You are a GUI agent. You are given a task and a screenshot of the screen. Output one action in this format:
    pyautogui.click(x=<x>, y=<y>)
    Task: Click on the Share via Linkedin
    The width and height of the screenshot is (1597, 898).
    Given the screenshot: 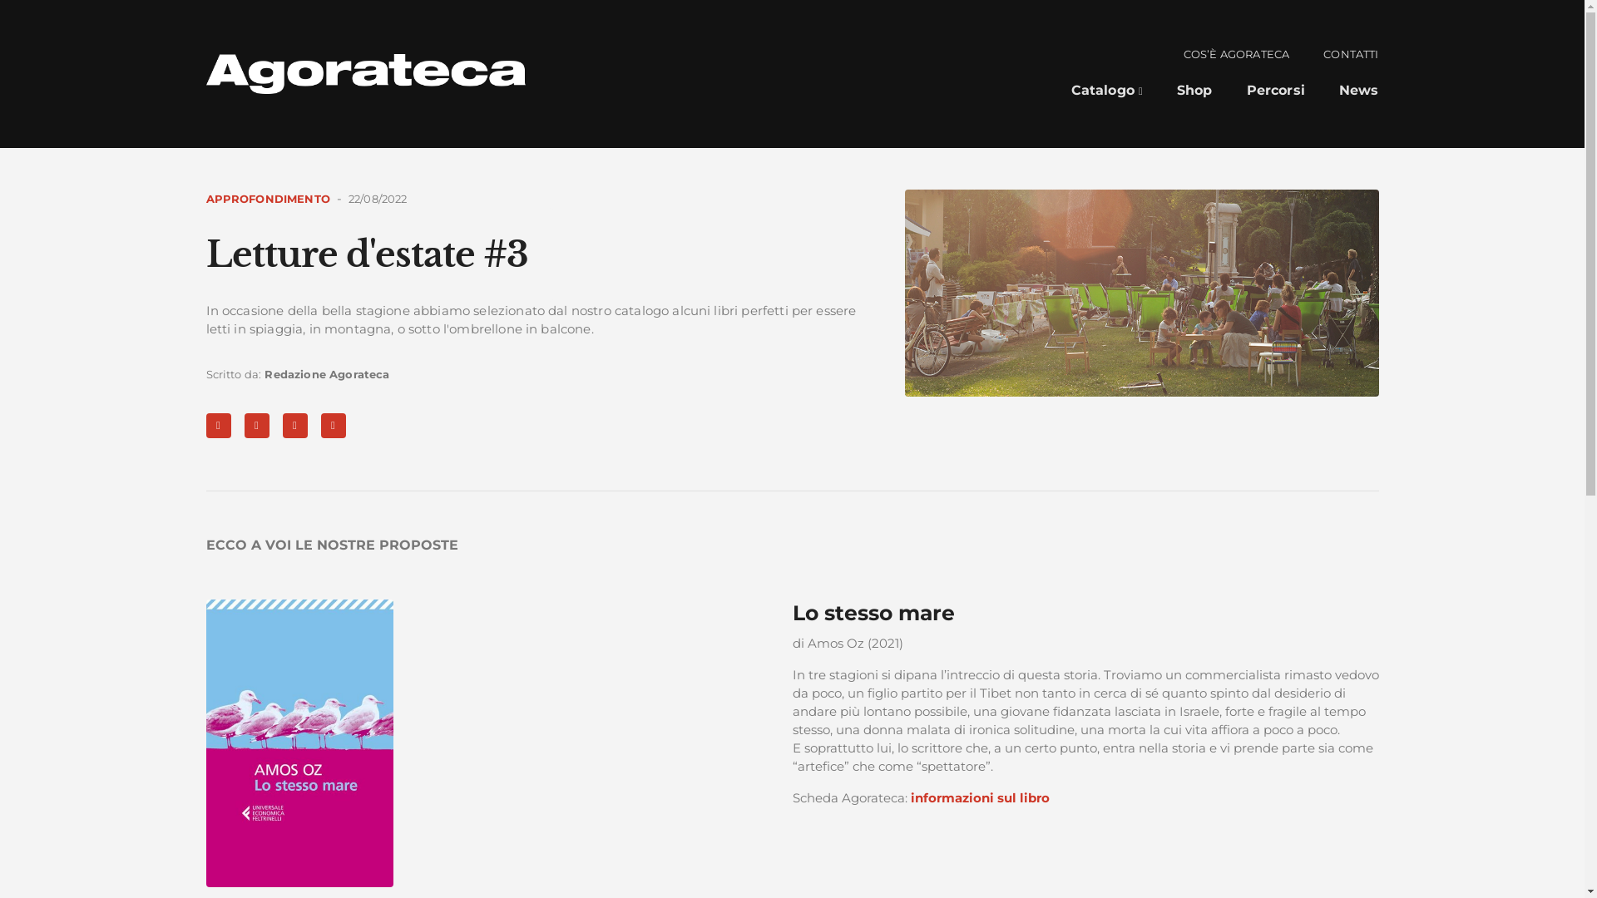 What is the action you would take?
    pyautogui.click(x=257, y=425)
    